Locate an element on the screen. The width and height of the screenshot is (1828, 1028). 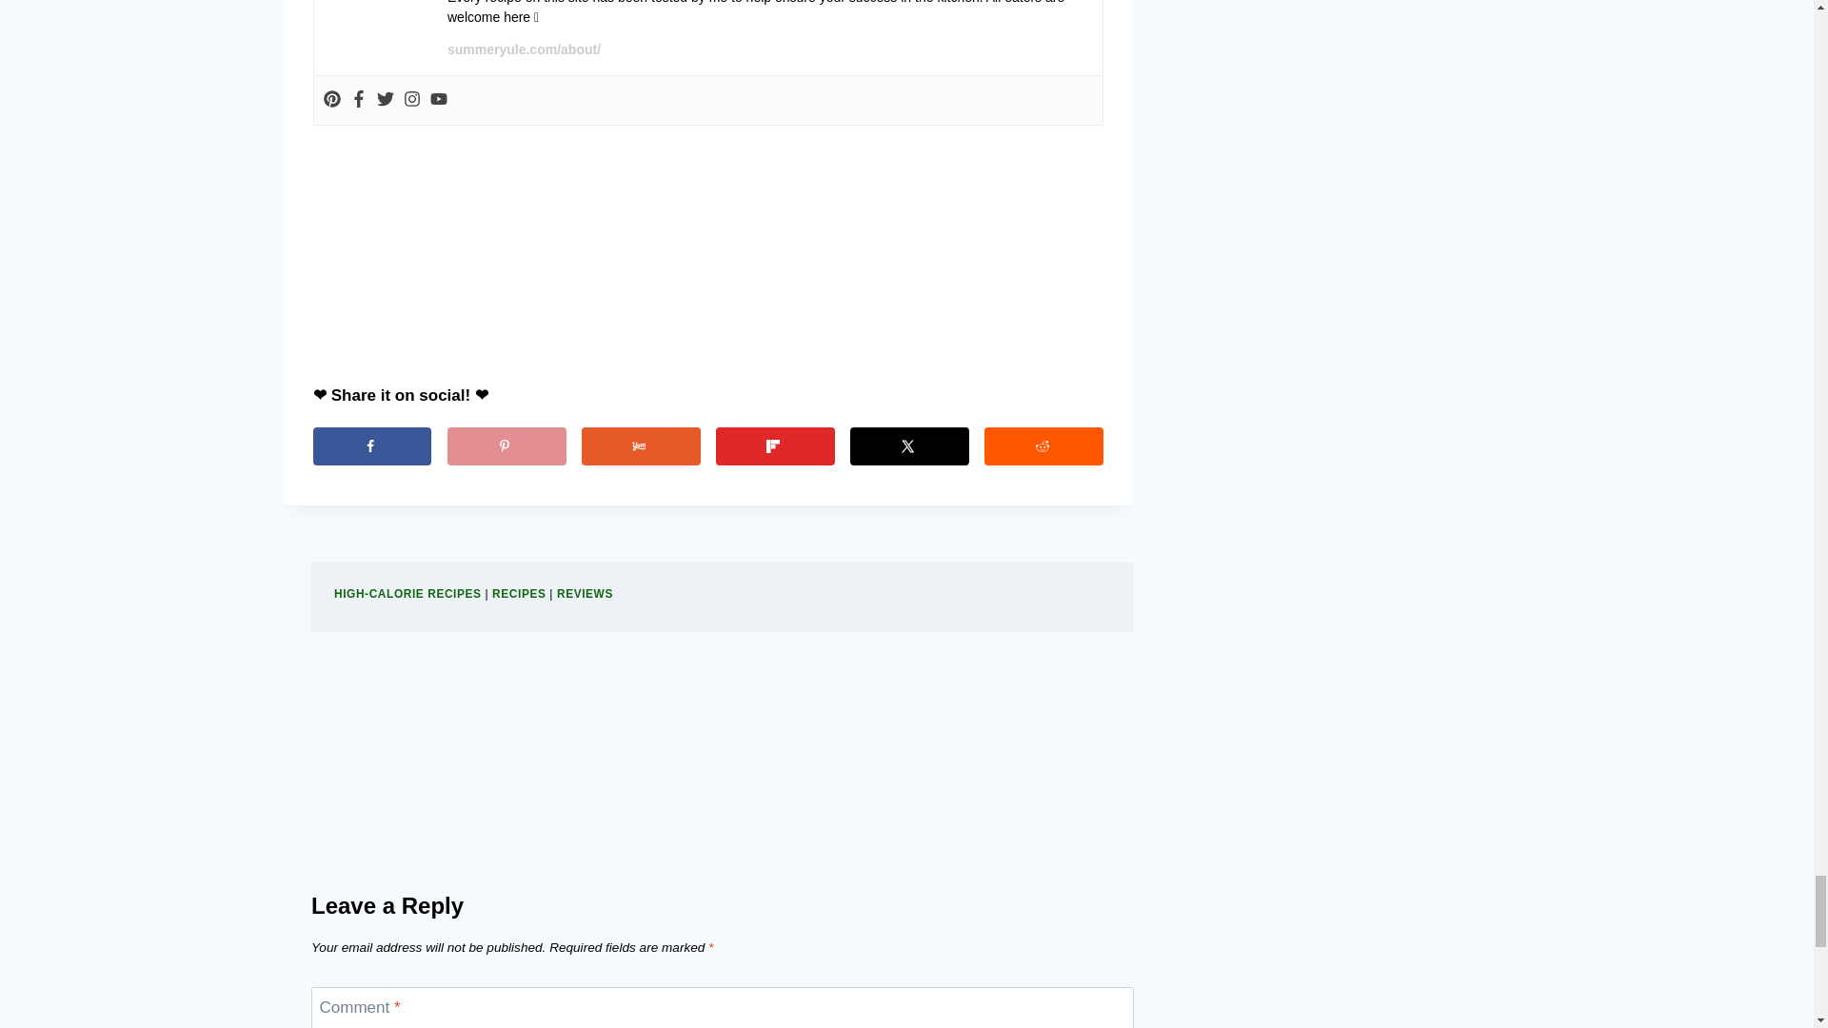
Save to Pinterest is located at coordinates (507, 446).